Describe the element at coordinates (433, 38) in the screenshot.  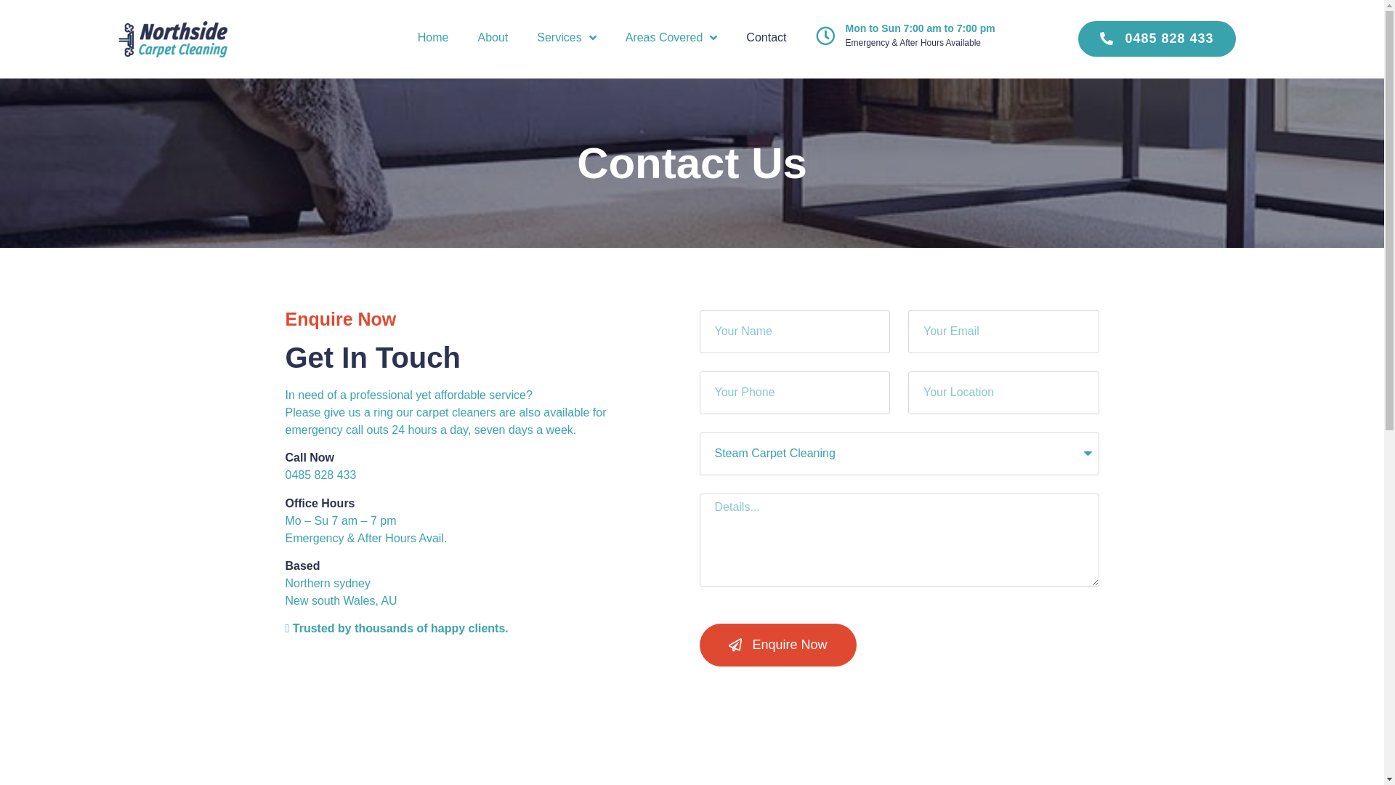
I see `Home` at that location.